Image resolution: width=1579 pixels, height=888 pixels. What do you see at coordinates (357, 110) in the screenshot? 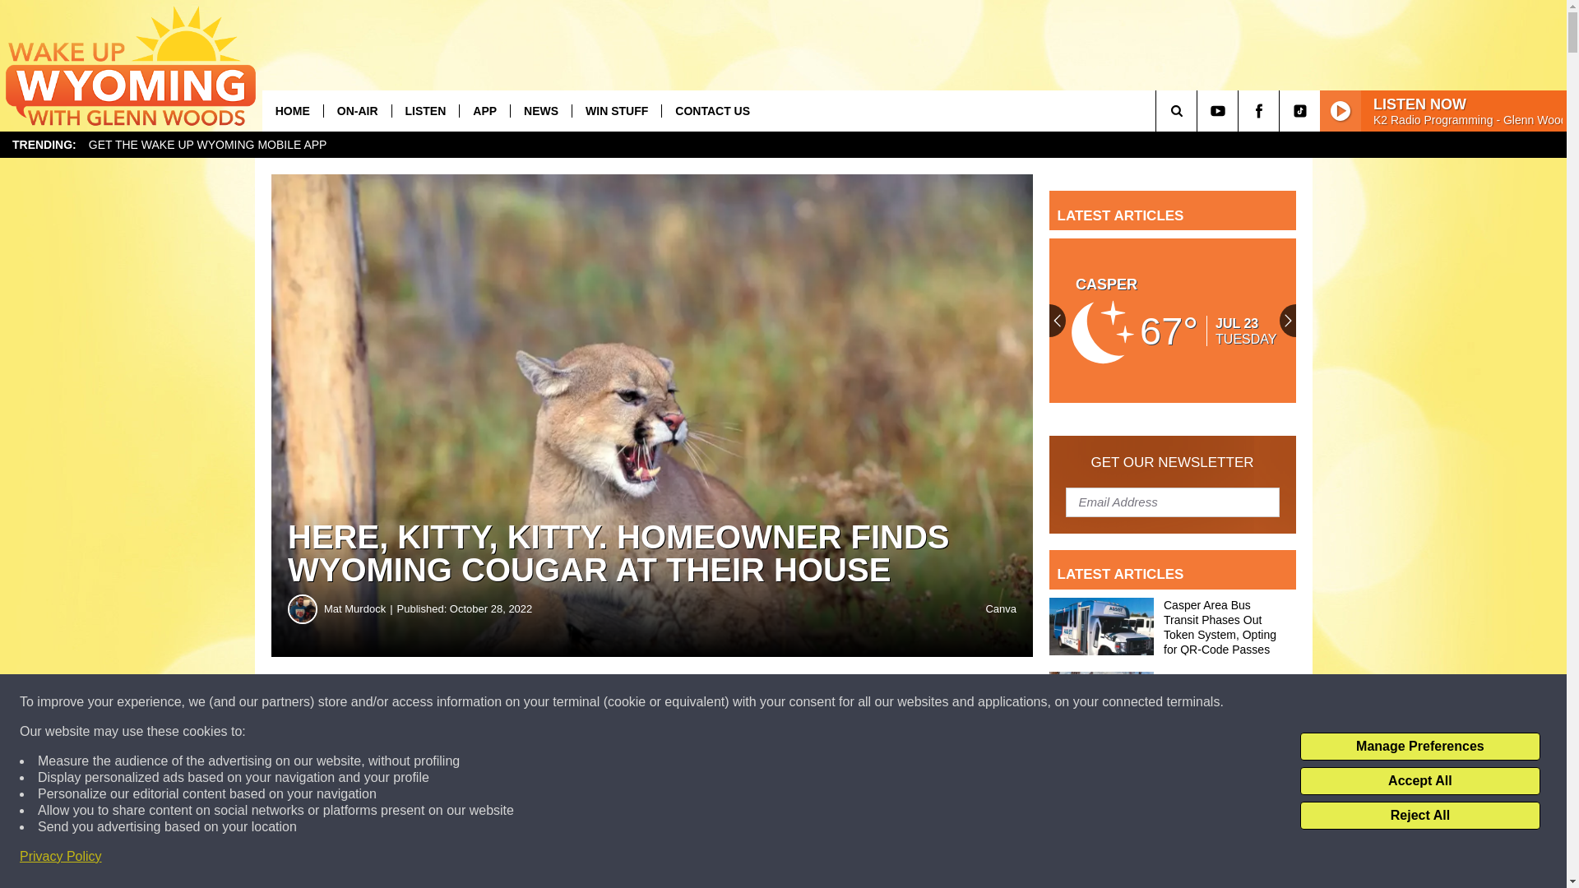
I see `ON-AIR` at bounding box center [357, 110].